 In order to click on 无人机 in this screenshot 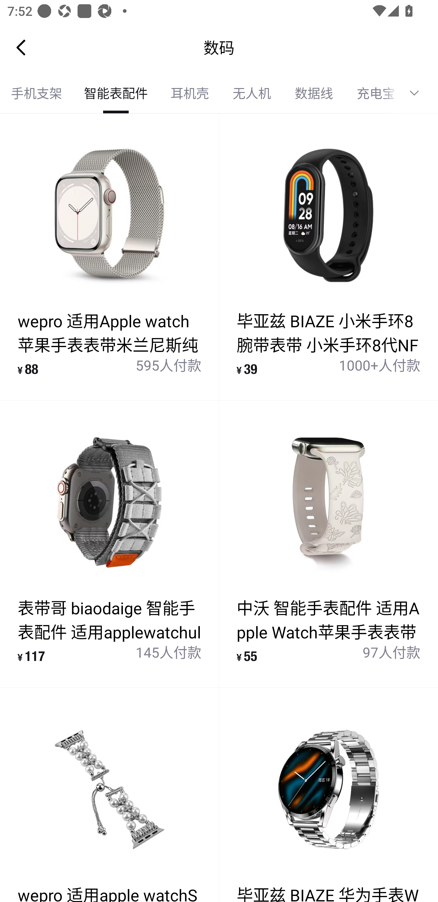, I will do `click(252, 93)`.